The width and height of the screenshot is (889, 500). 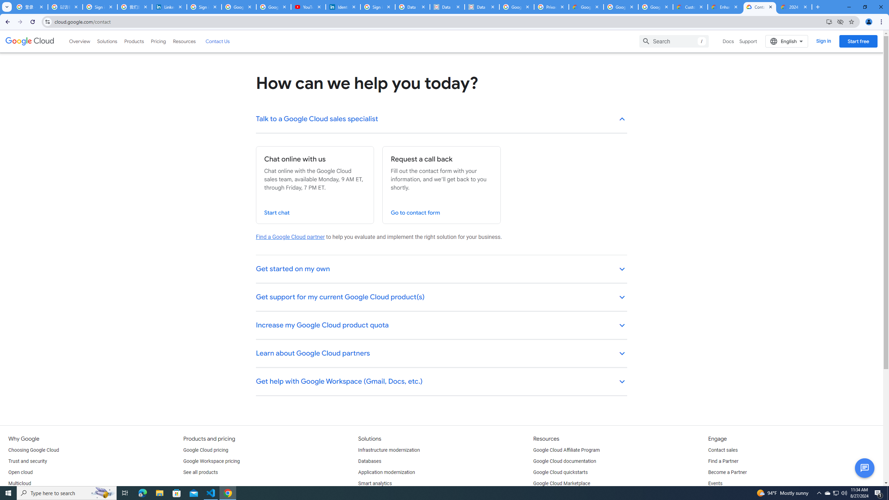 What do you see at coordinates (369, 461) in the screenshot?
I see `Databases` at bounding box center [369, 461].